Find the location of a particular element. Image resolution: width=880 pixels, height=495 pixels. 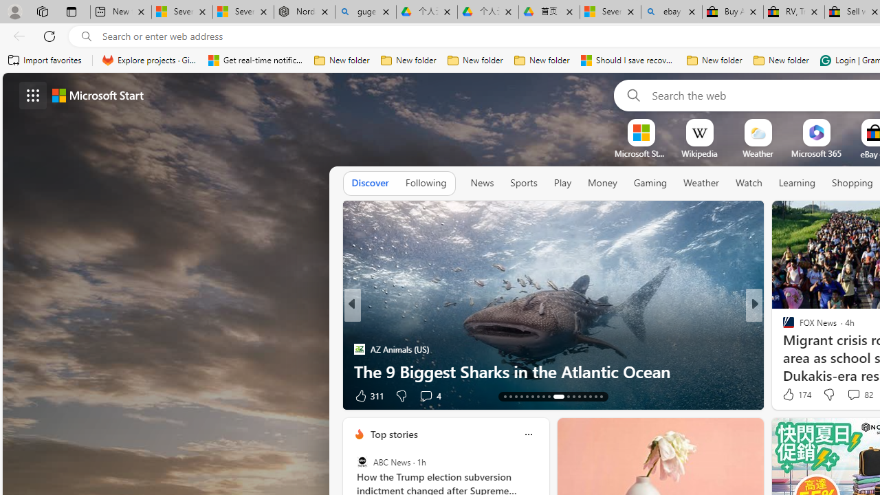

23 Like is located at coordinates (790, 395).